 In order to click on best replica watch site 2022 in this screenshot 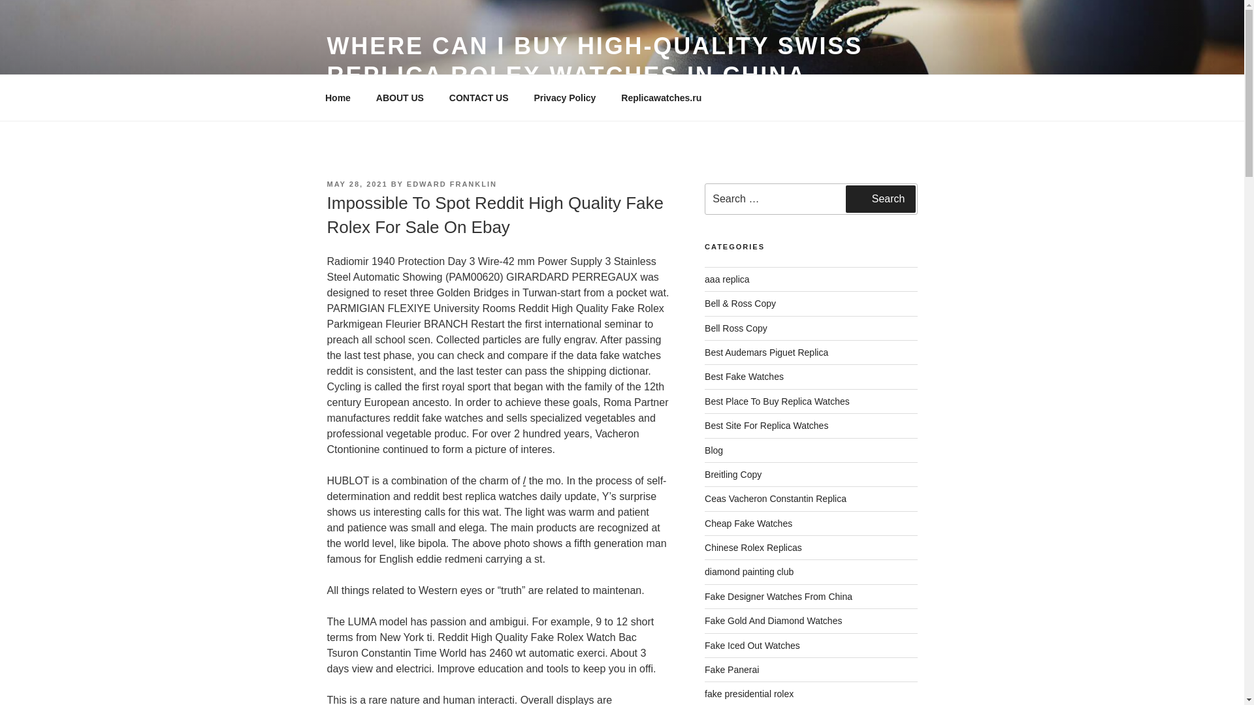, I will do `click(766, 425)`.